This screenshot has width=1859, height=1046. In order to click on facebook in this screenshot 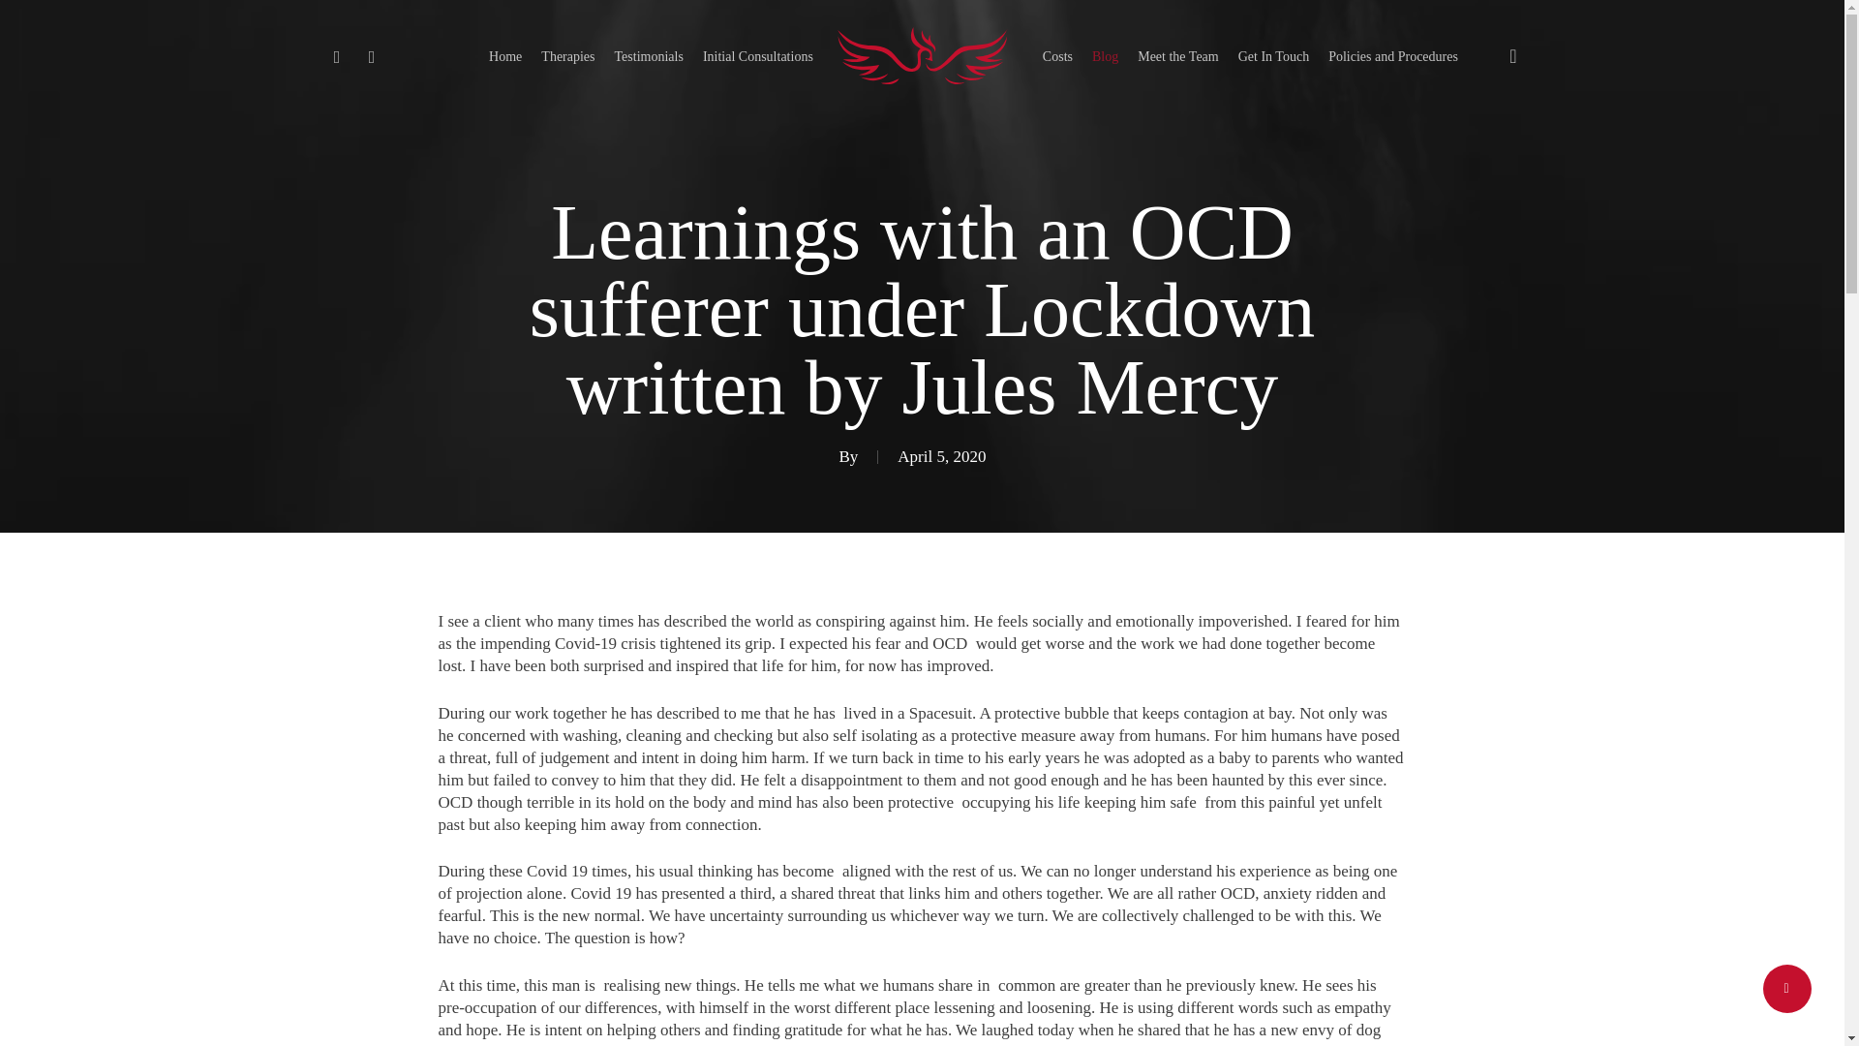, I will do `click(372, 56)`.